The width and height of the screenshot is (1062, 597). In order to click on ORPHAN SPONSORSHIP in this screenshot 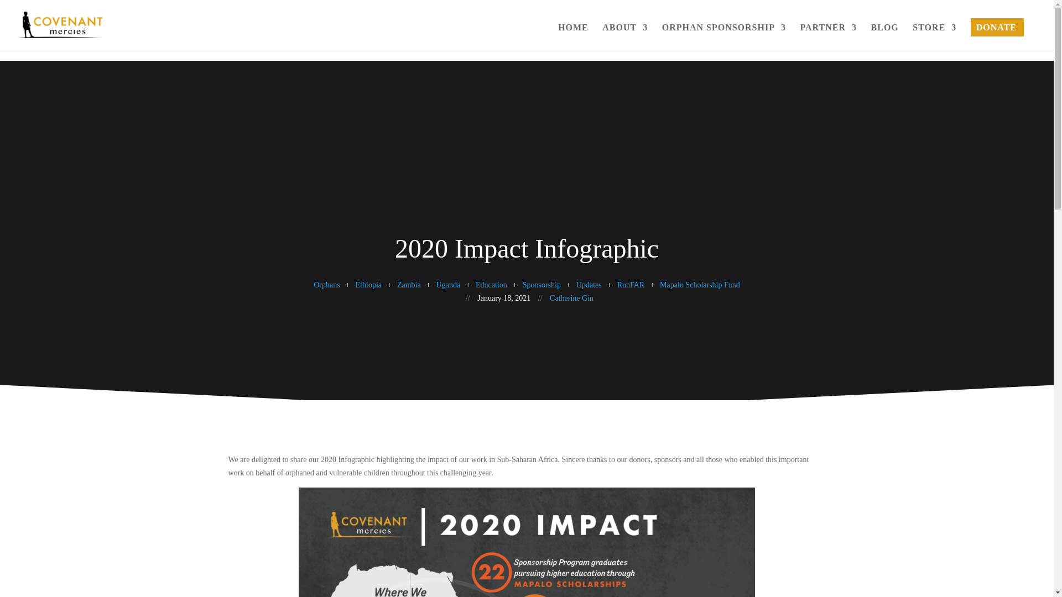, I will do `click(723, 36)`.